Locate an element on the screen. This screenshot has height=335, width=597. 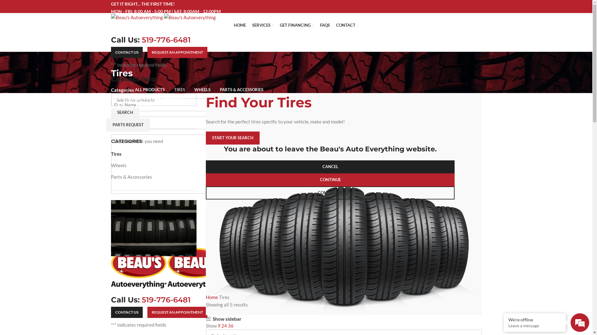
TIRES is located at coordinates (180, 90).